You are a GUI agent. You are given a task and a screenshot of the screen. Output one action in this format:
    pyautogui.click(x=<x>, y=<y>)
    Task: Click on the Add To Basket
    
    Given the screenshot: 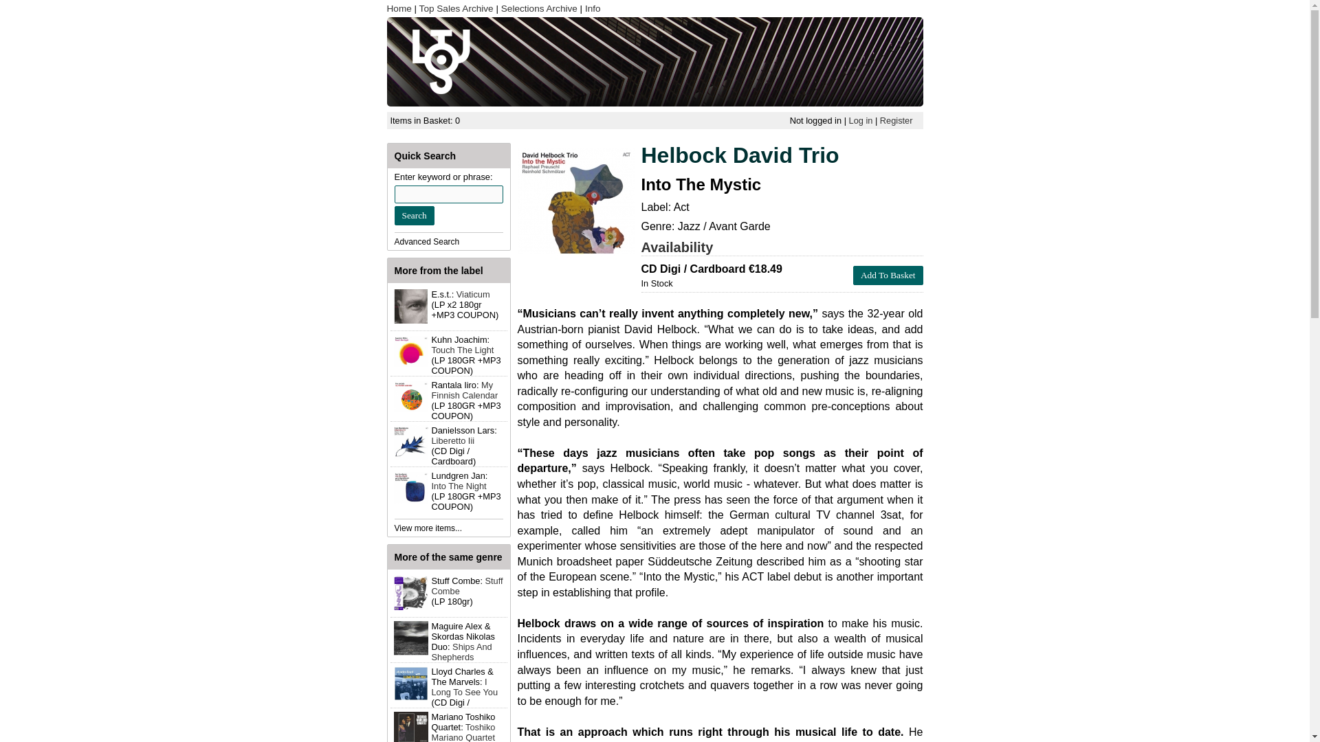 What is the action you would take?
    pyautogui.click(x=888, y=275)
    